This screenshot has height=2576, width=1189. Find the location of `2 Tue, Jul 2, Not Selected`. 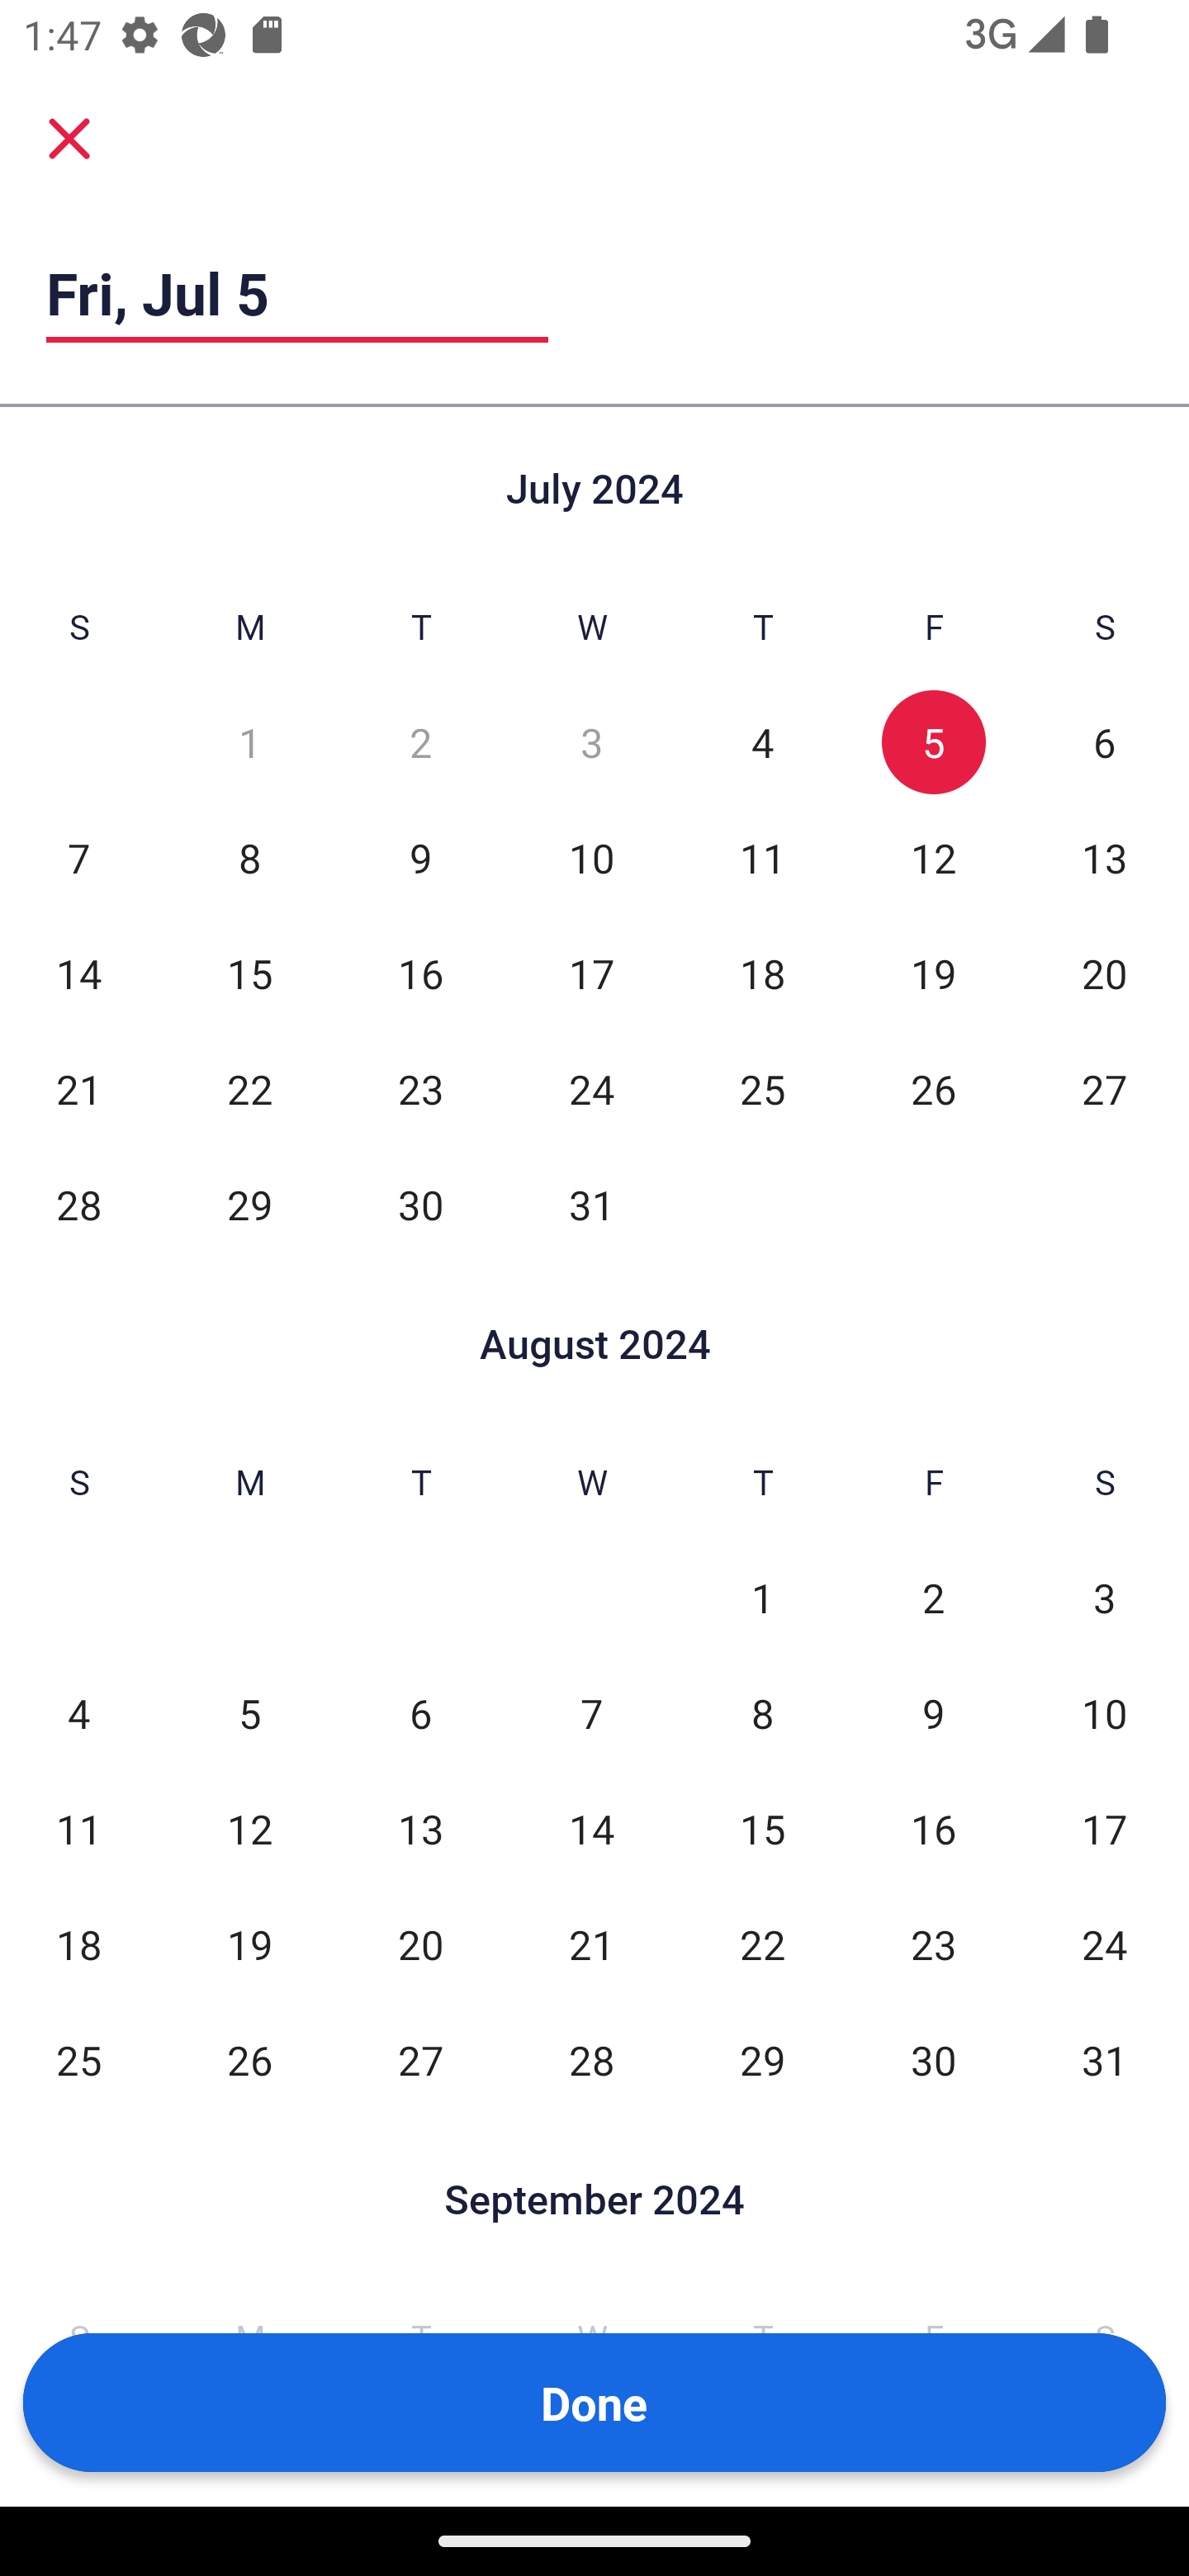

2 Tue, Jul 2, Not Selected is located at coordinates (421, 743).